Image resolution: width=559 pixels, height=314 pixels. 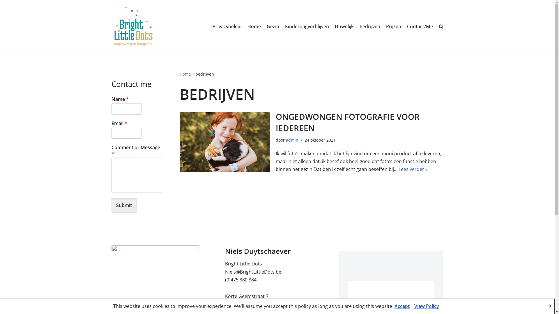 What do you see at coordinates (307, 27) in the screenshot?
I see `Kinderdagverblijven` at bounding box center [307, 27].